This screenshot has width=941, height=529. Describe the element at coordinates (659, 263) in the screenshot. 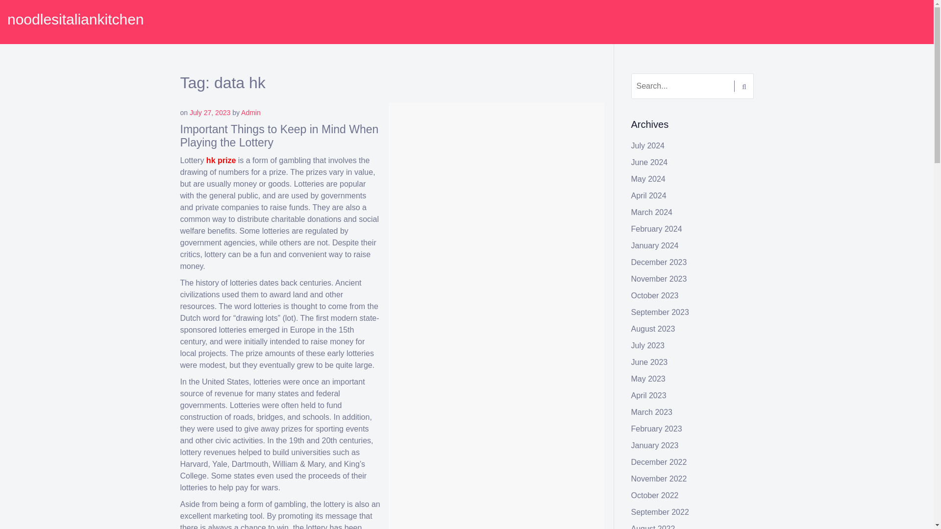

I see `December 2023` at that location.